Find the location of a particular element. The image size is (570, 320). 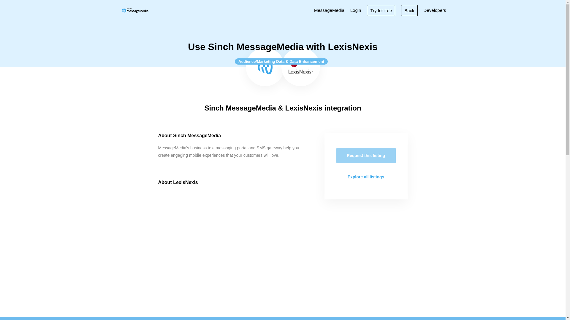

Sinch MessageMedia is located at coordinates (135, 10).